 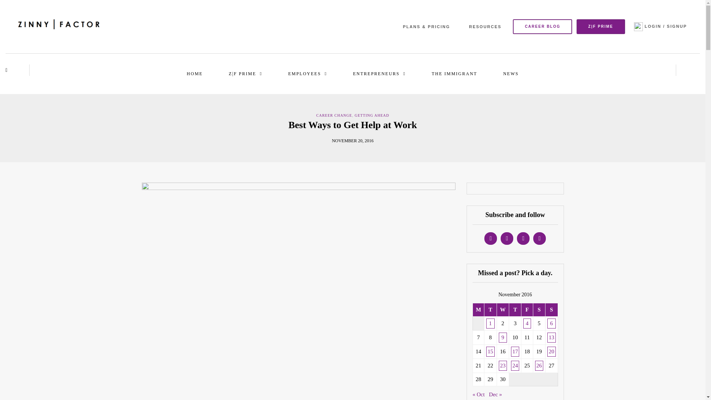 I want to click on Thursday, so click(x=515, y=310).